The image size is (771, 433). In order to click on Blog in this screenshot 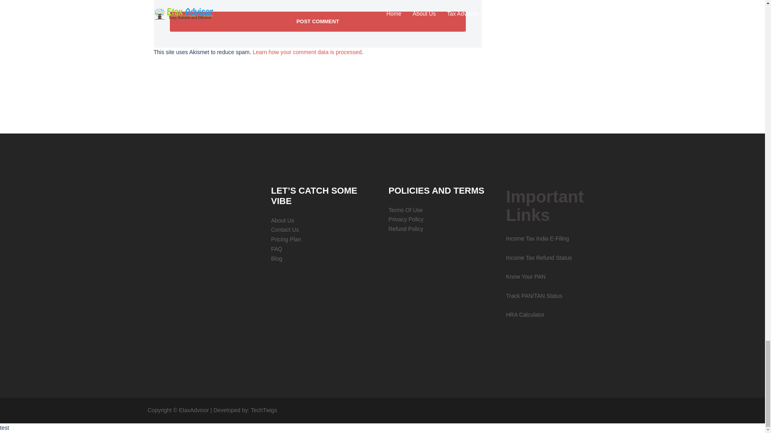, I will do `click(276, 259)`.